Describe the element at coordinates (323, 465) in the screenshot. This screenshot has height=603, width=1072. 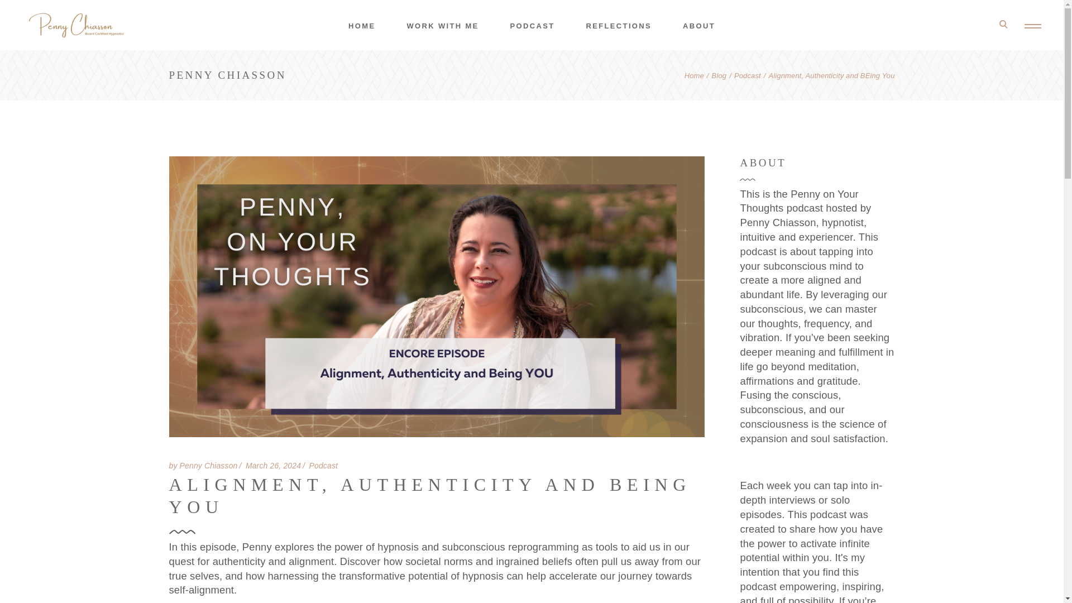
I see `Podcast` at that location.